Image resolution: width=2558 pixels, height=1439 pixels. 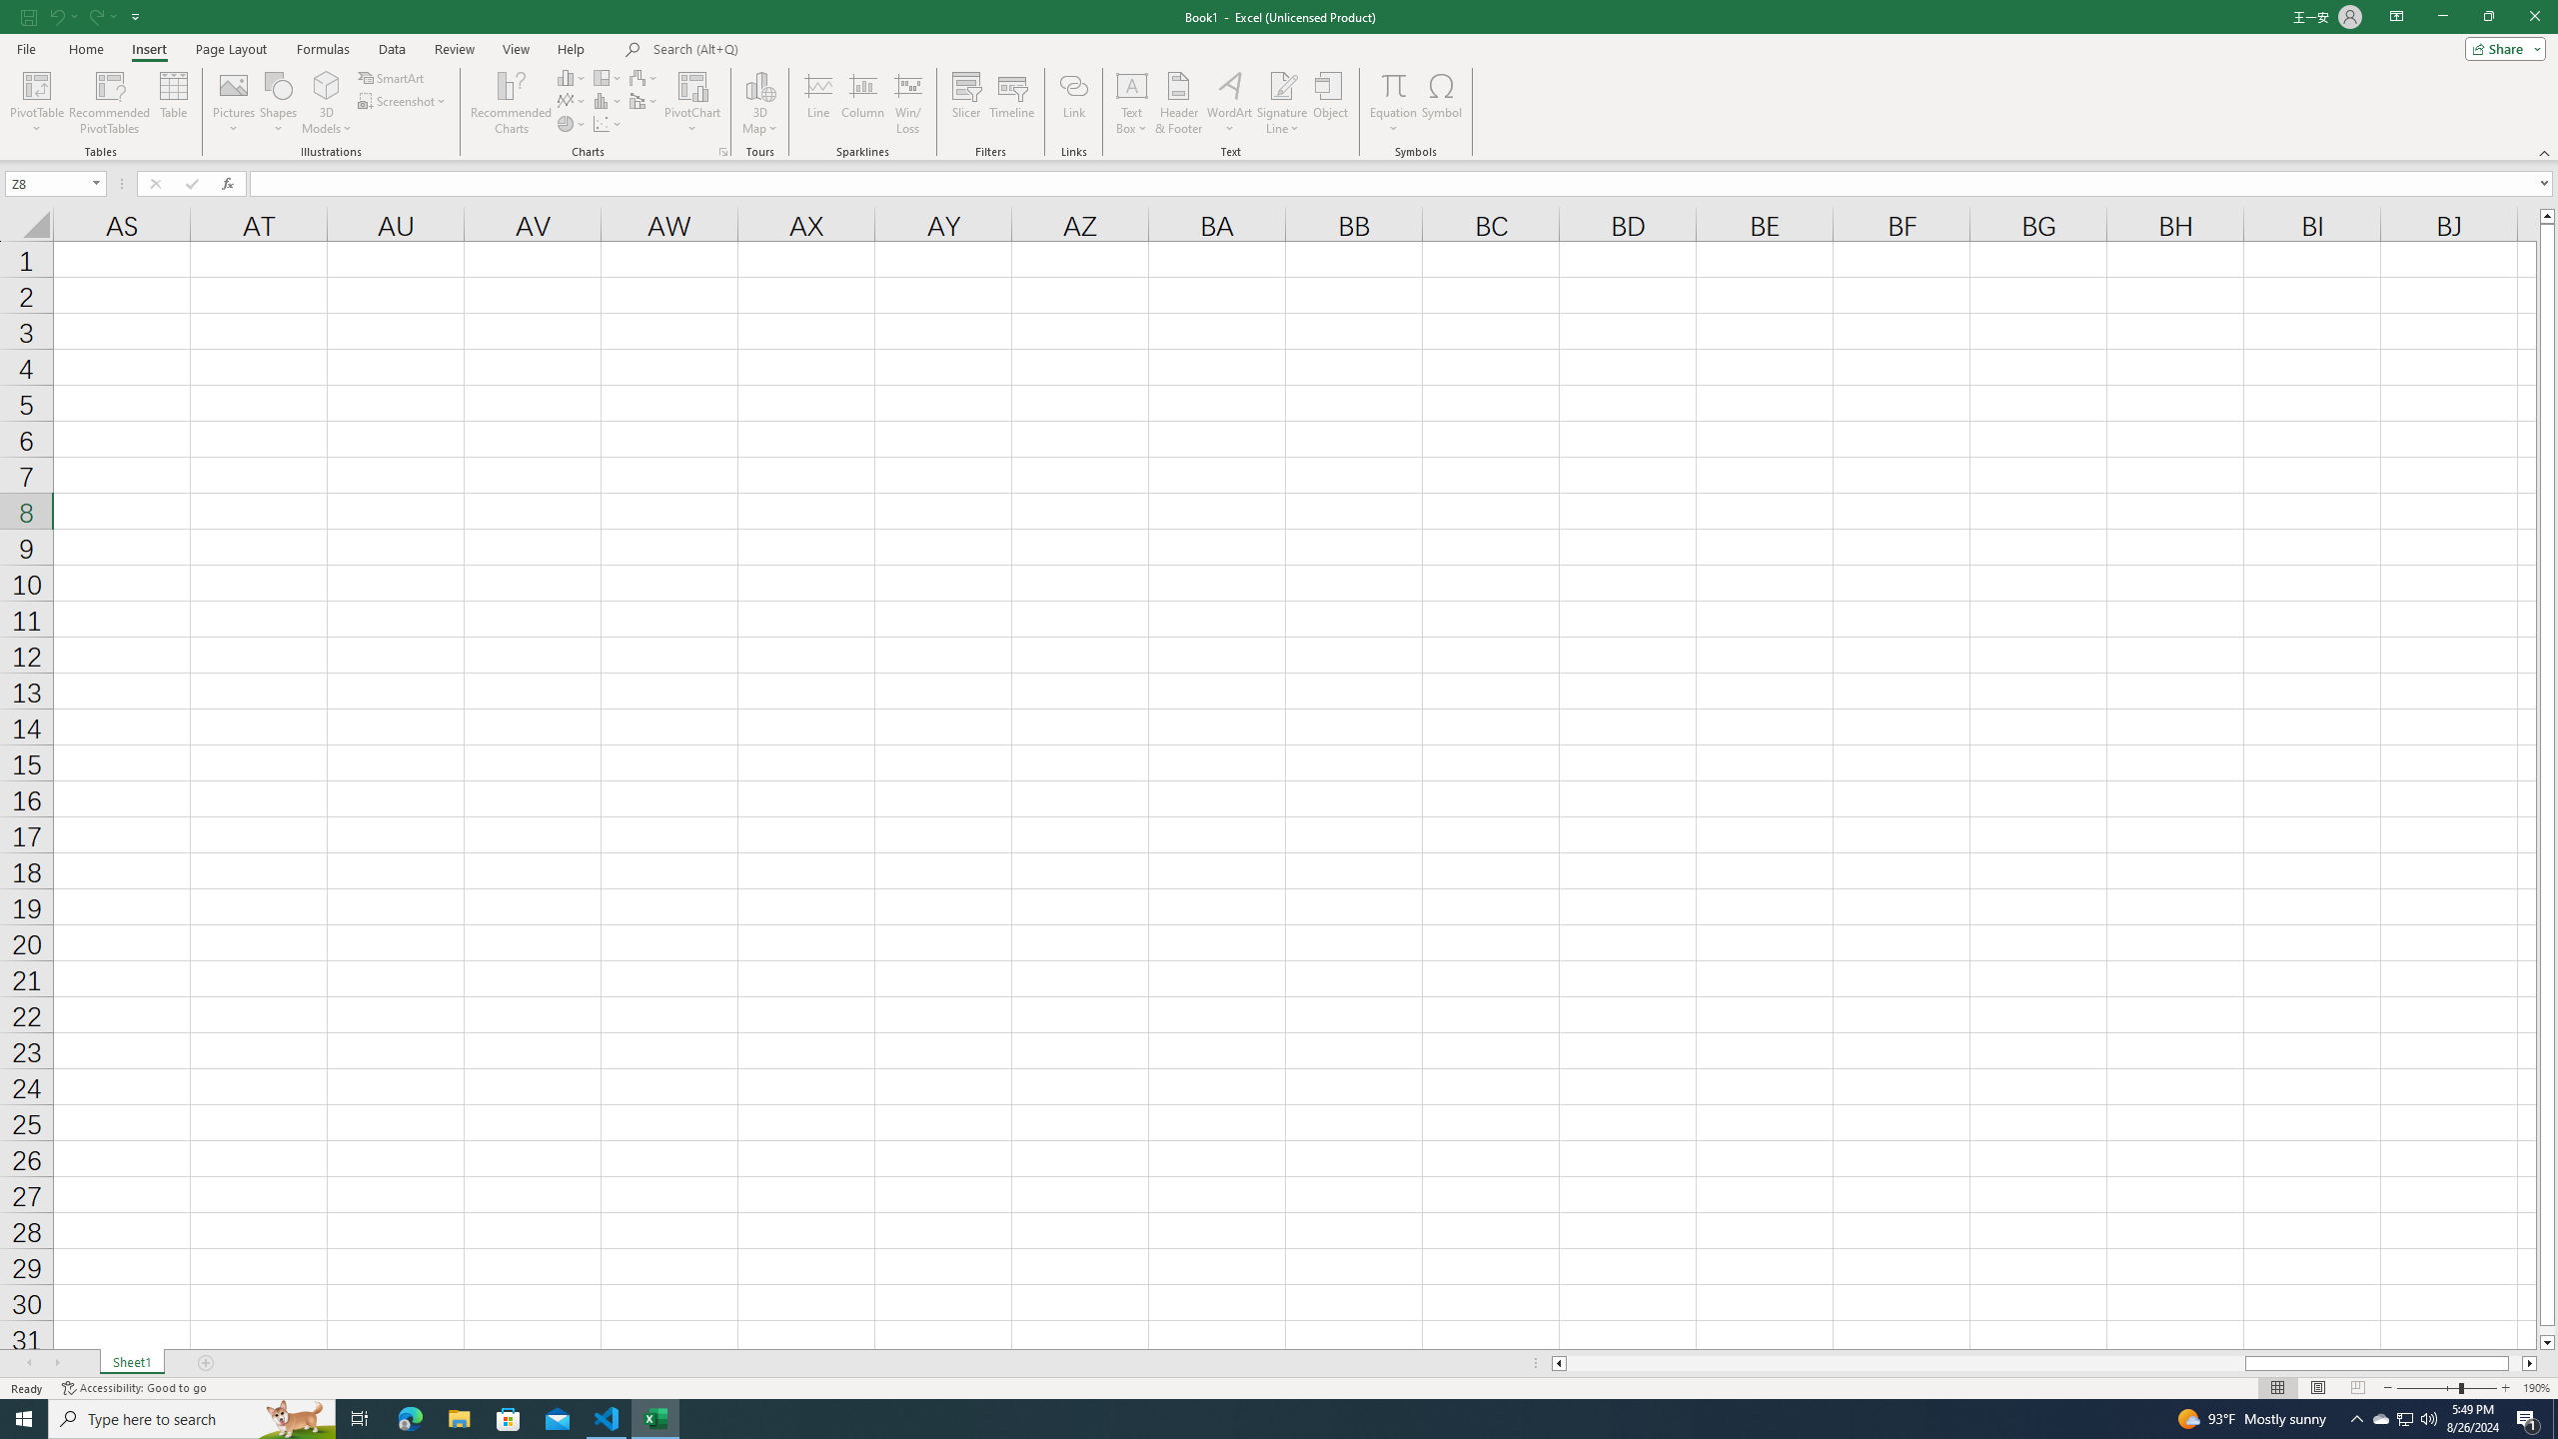 I want to click on Header & Footer..., so click(x=1179, y=103).